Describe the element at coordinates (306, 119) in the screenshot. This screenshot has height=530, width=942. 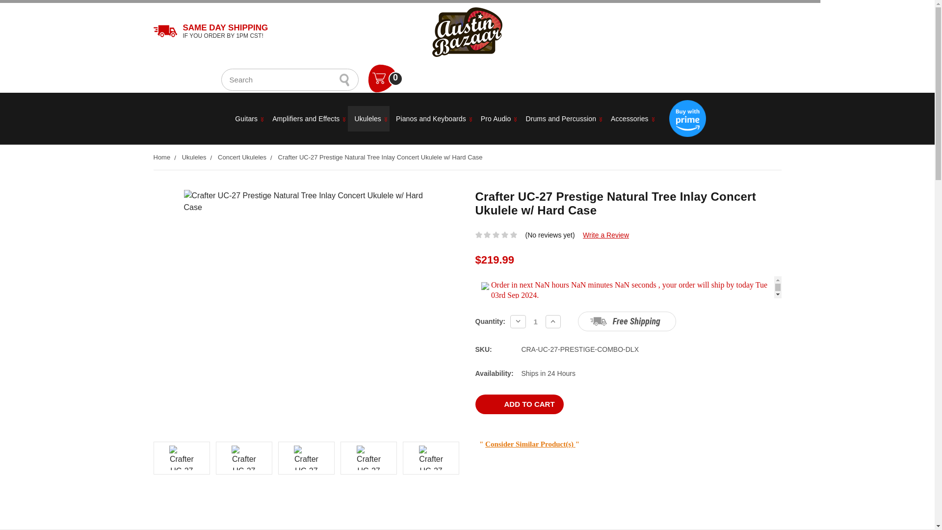
I see `Amplifiers and Effects` at that location.